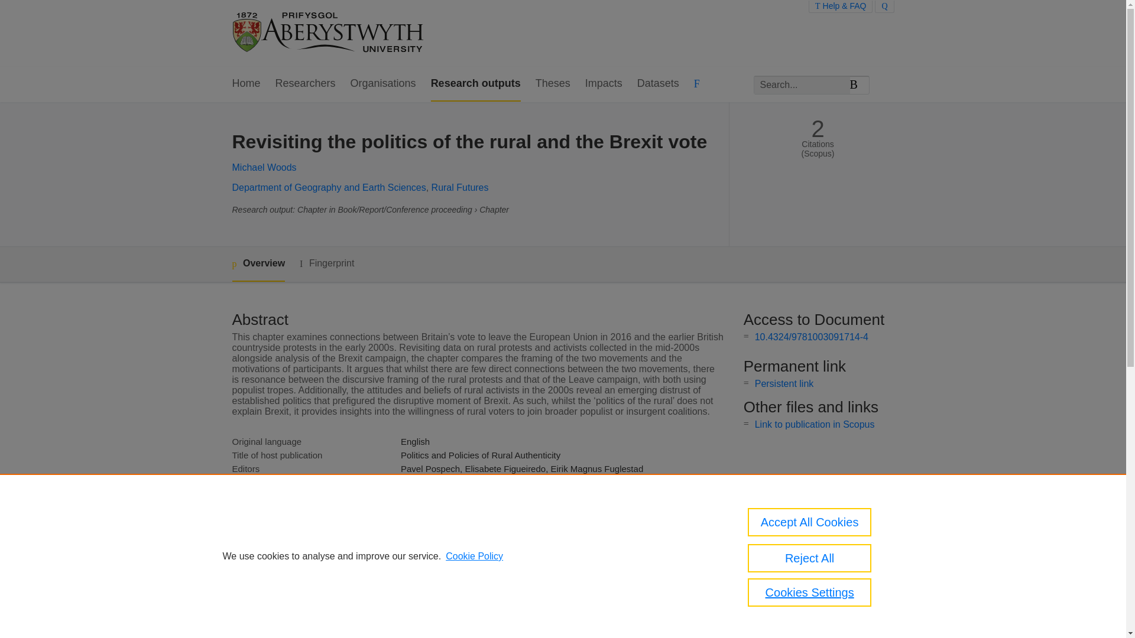  What do you see at coordinates (329, 187) in the screenshot?
I see `Department of Geography and Earth Sciences` at bounding box center [329, 187].